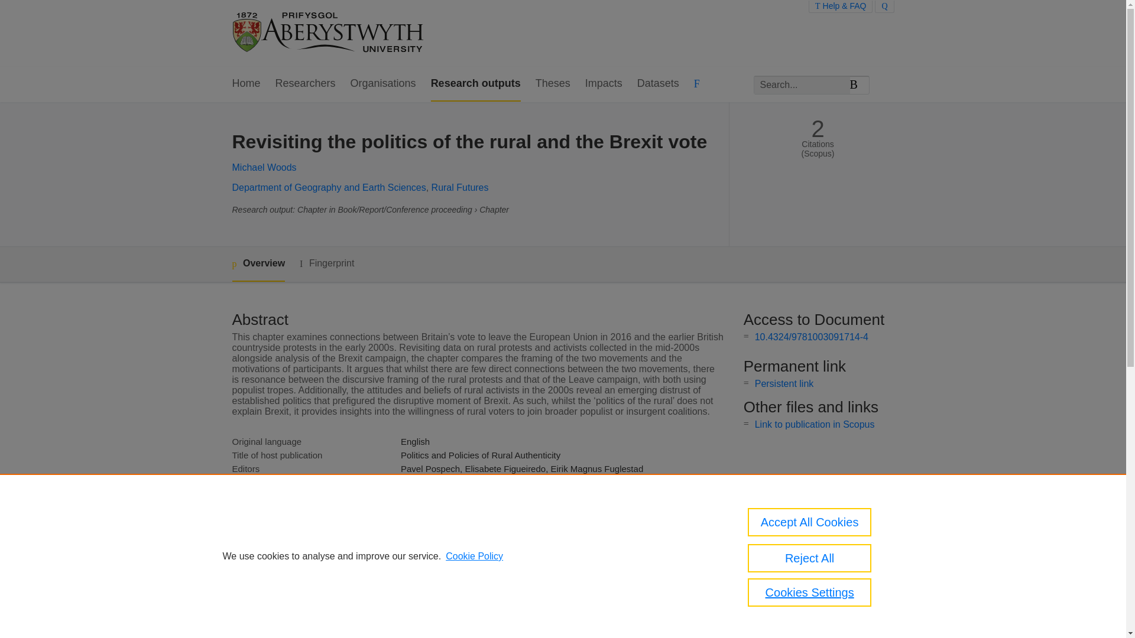  What do you see at coordinates (329, 187) in the screenshot?
I see `Department of Geography and Earth Sciences` at bounding box center [329, 187].